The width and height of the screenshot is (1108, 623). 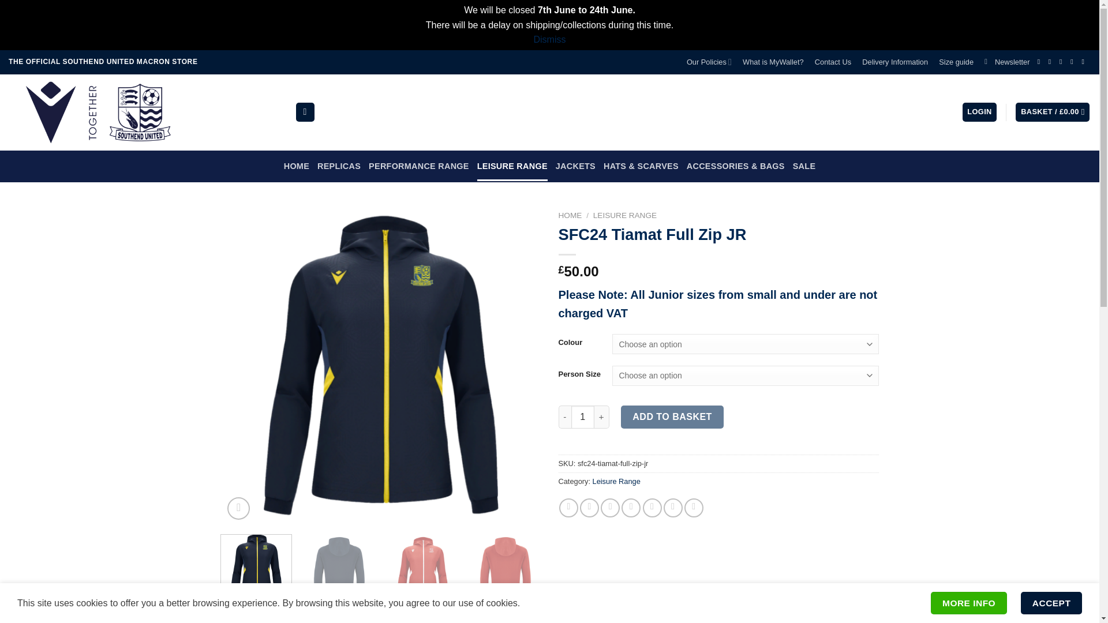 I want to click on What is MyWallet?, so click(x=773, y=62).